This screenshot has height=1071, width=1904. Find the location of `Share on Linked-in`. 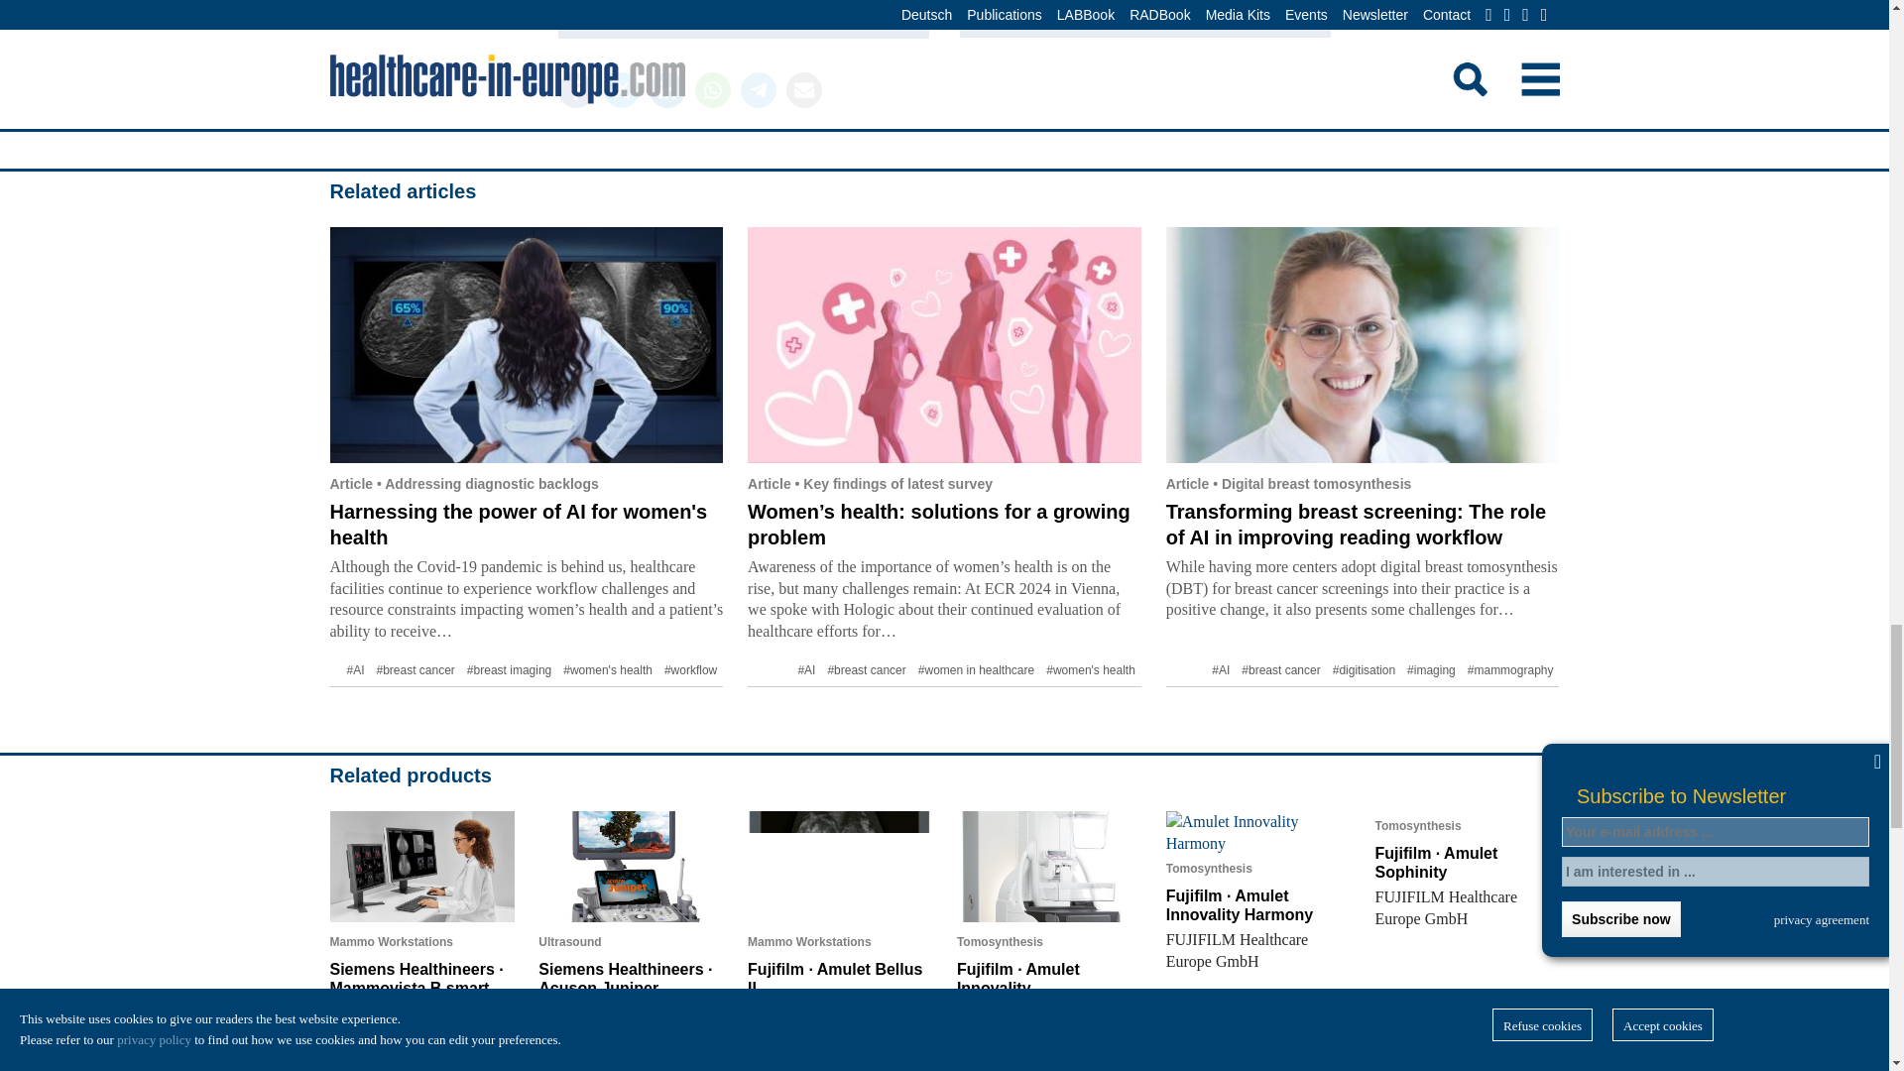

Share on Linked-in is located at coordinates (666, 90).